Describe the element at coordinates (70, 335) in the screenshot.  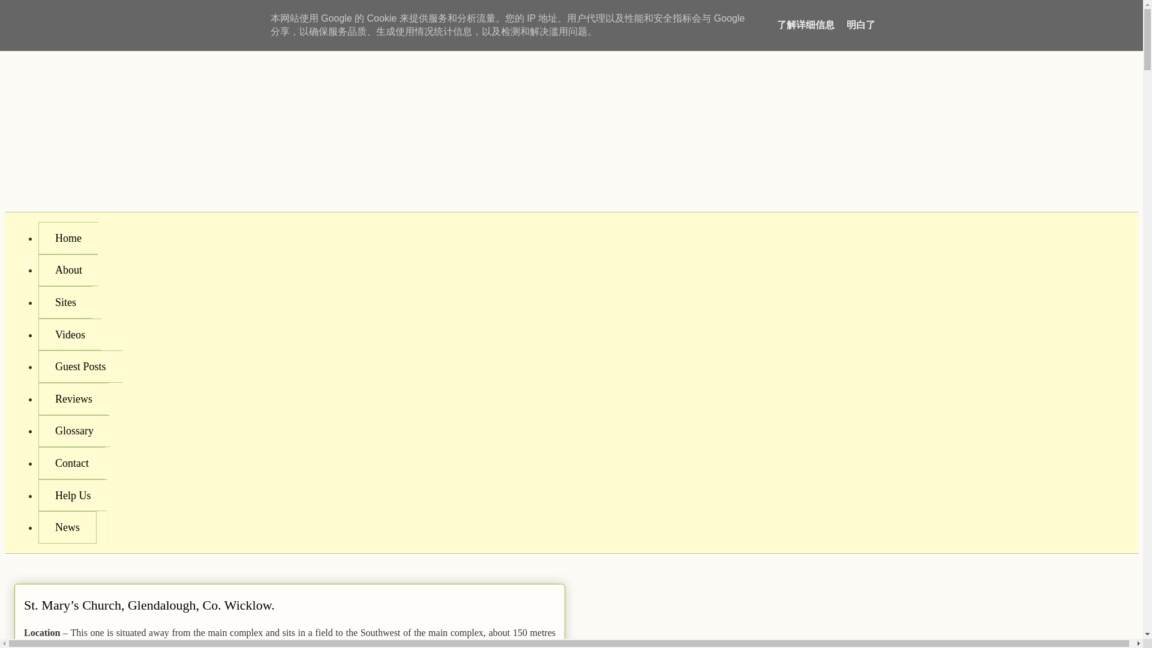
I see `Videos` at that location.